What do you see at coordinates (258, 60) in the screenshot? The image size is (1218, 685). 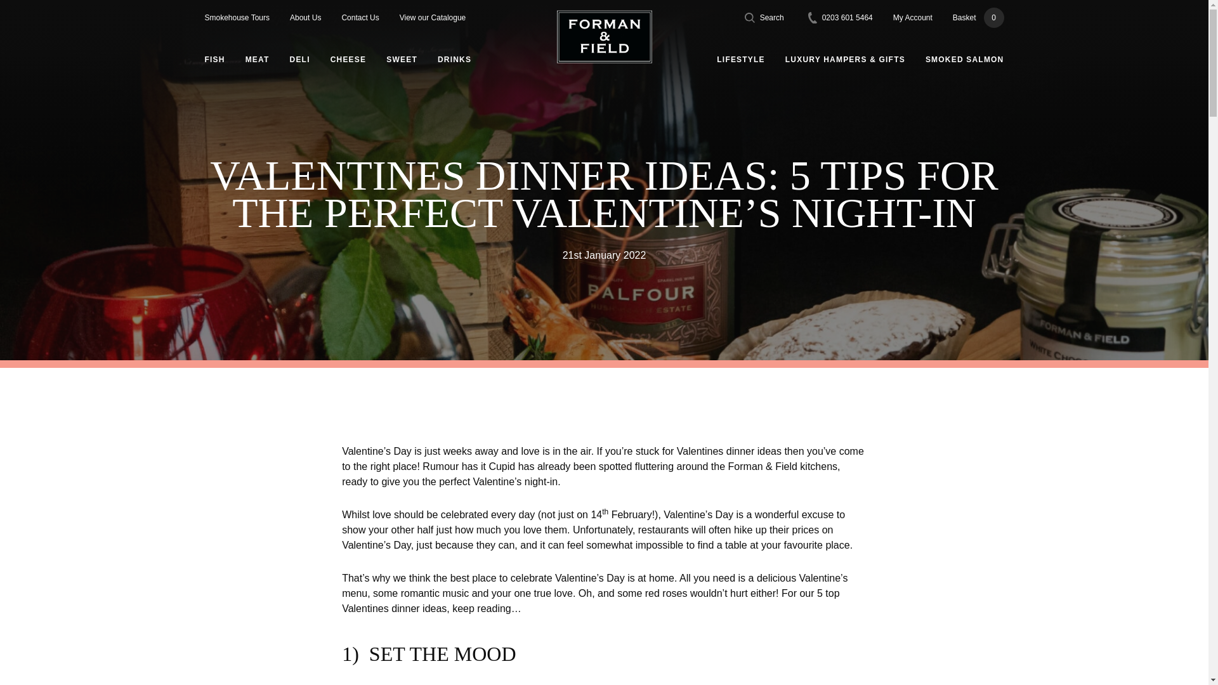 I see `CHEESE` at bounding box center [258, 60].